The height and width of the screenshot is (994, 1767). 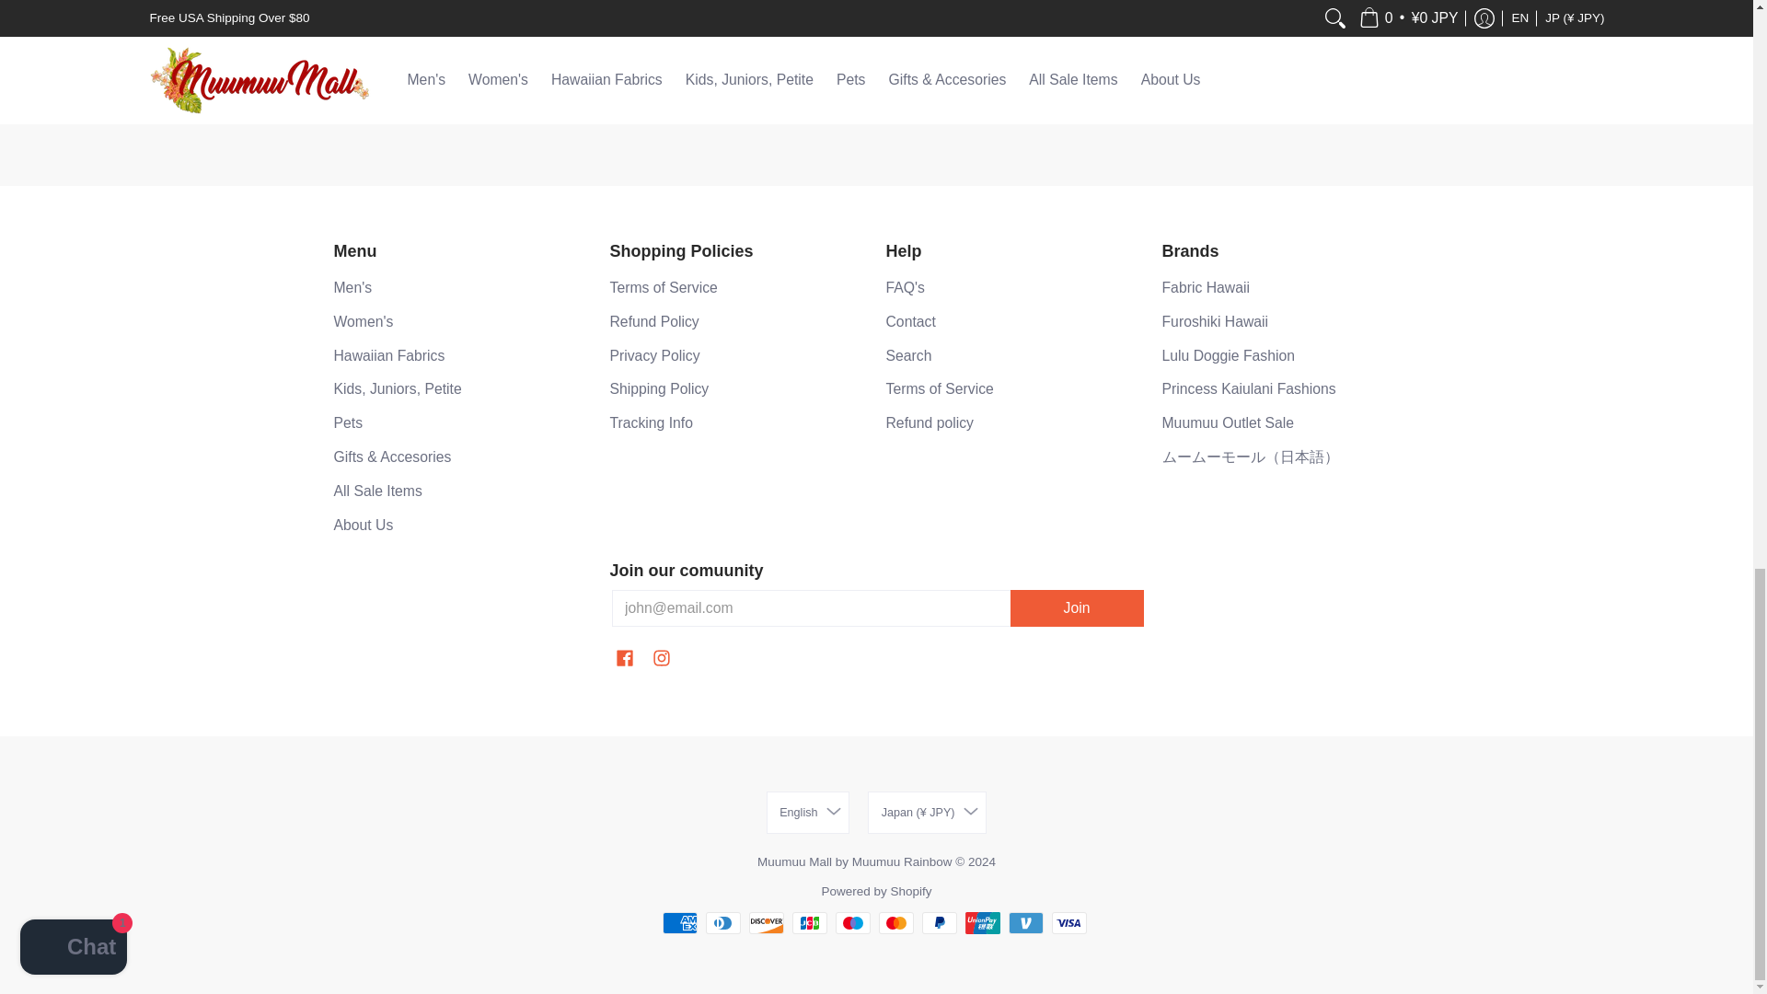 What do you see at coordinates (940, 923) in the screenshot?
I see `PayPal` at bounding box center [940, 923].